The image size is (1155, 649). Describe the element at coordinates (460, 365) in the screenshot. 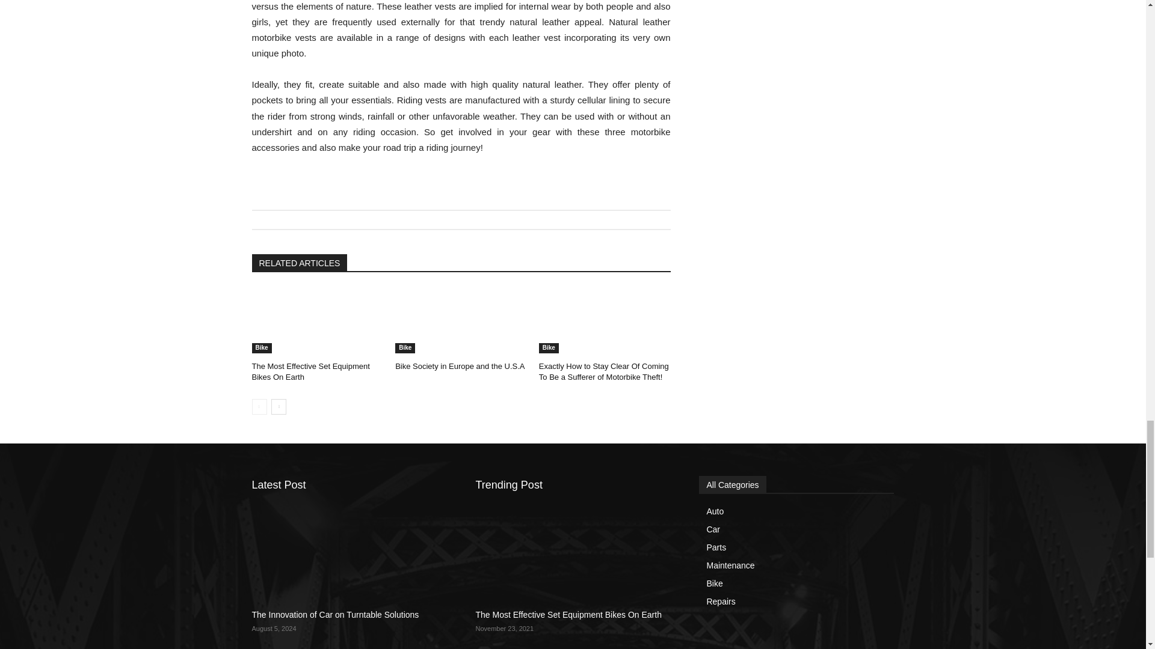

I see `Bike Society in Europe and the U.S.A` at that location.